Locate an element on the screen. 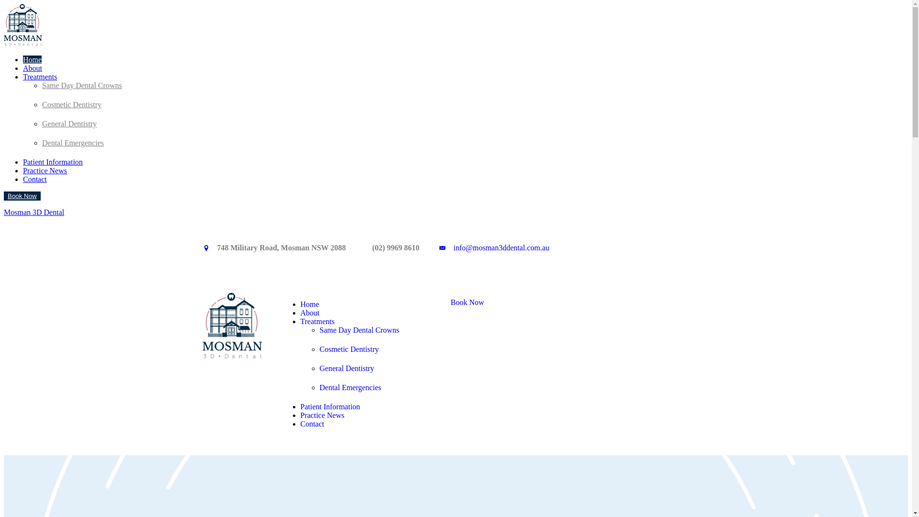 Image resolution: width=919 pixels, height=517 pixels. Cosmetic Dentistry is located at coordinates (72, 104).